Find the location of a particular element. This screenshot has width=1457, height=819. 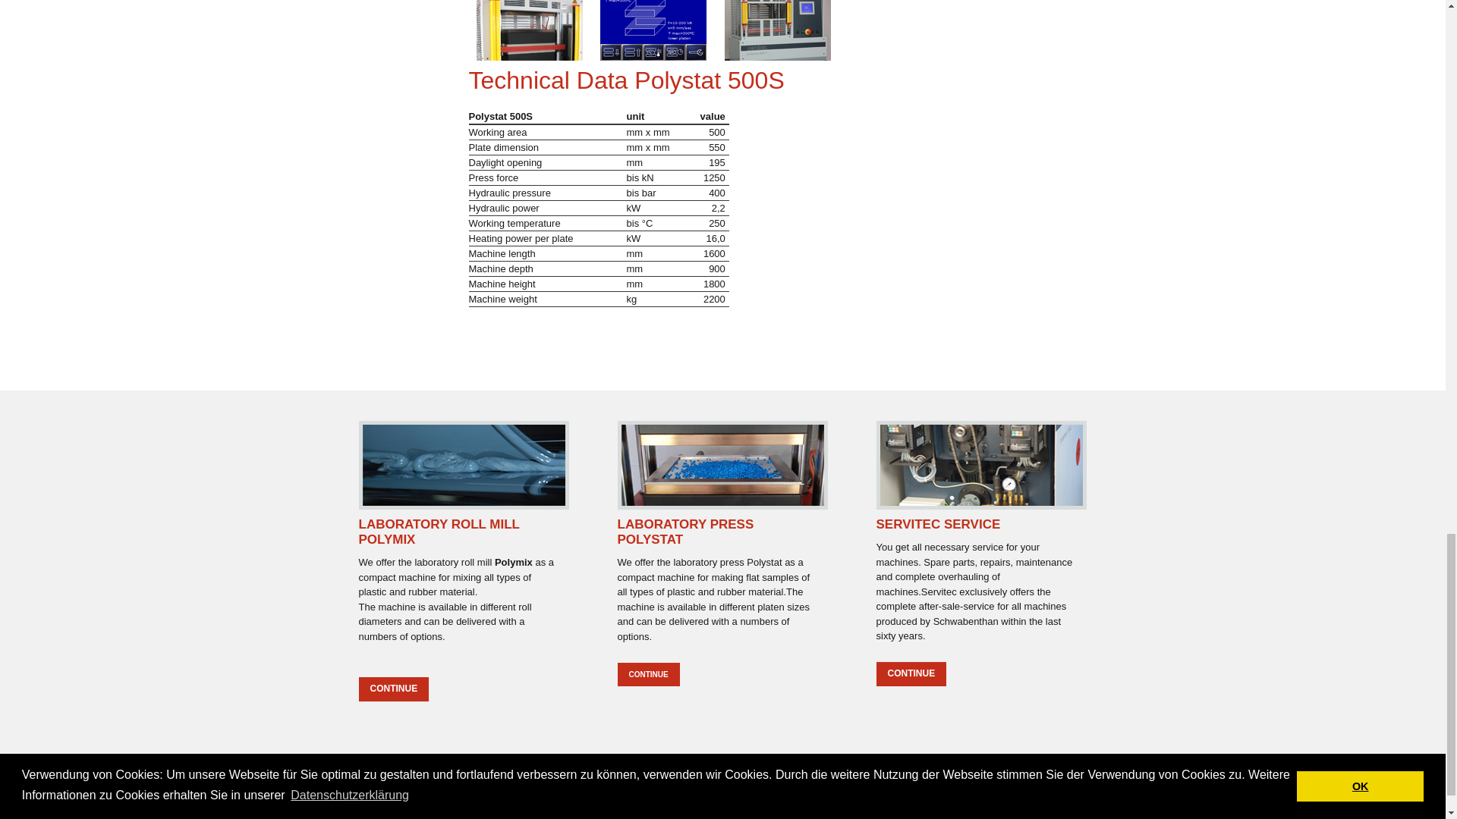

News is located at coordinates (738, 802).